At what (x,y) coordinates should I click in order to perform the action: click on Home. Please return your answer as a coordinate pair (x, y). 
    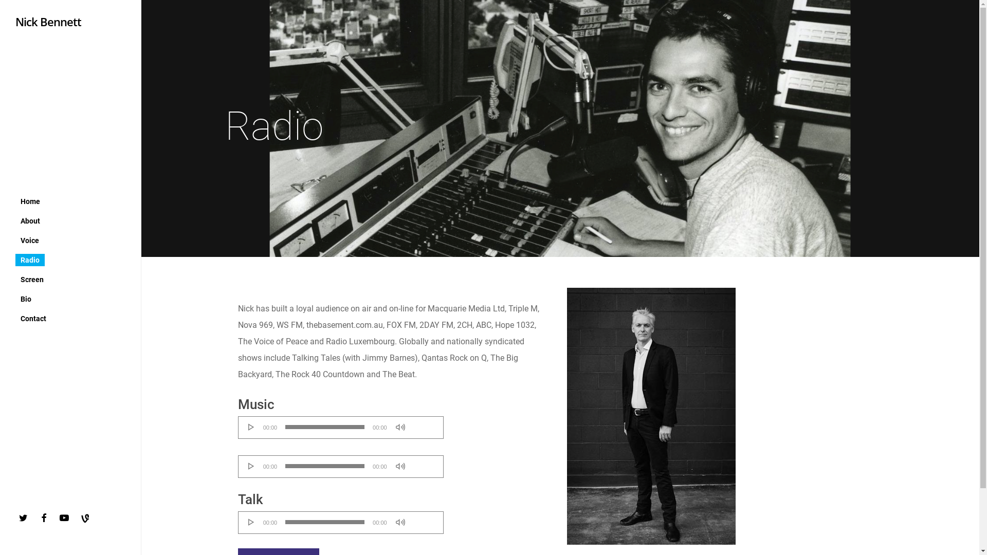
    Looking at the image, I should click on (30, 201).